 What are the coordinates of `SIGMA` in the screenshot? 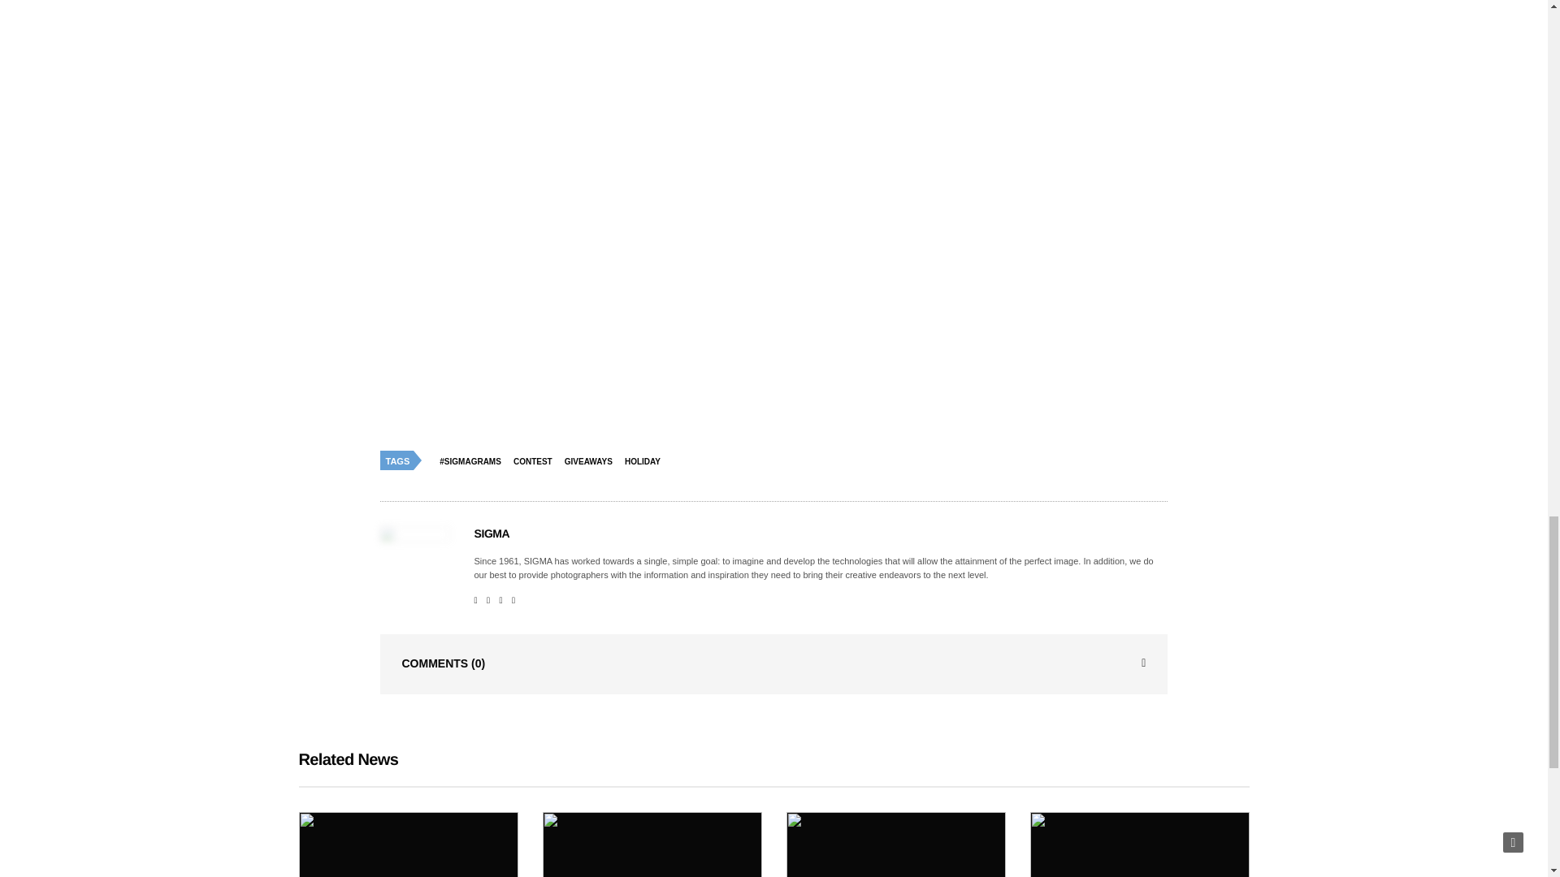 It's located at (492, 534).